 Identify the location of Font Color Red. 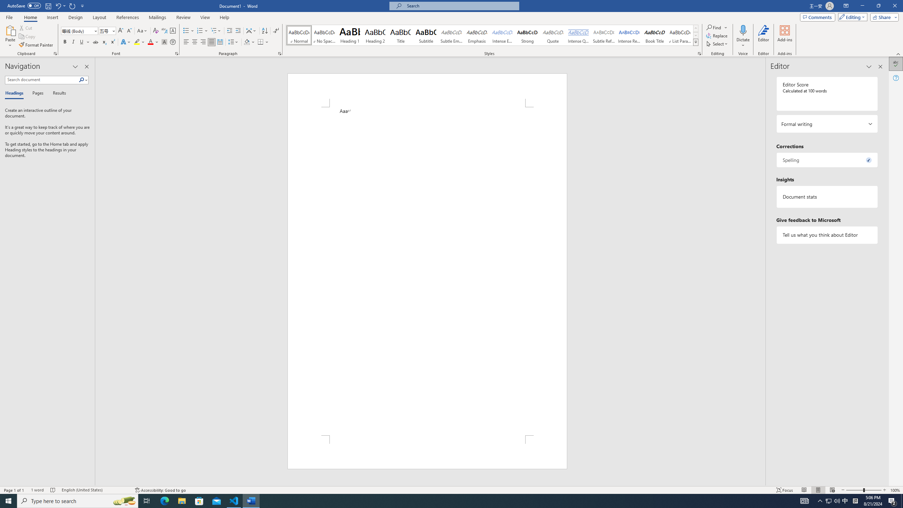
(150, 42).